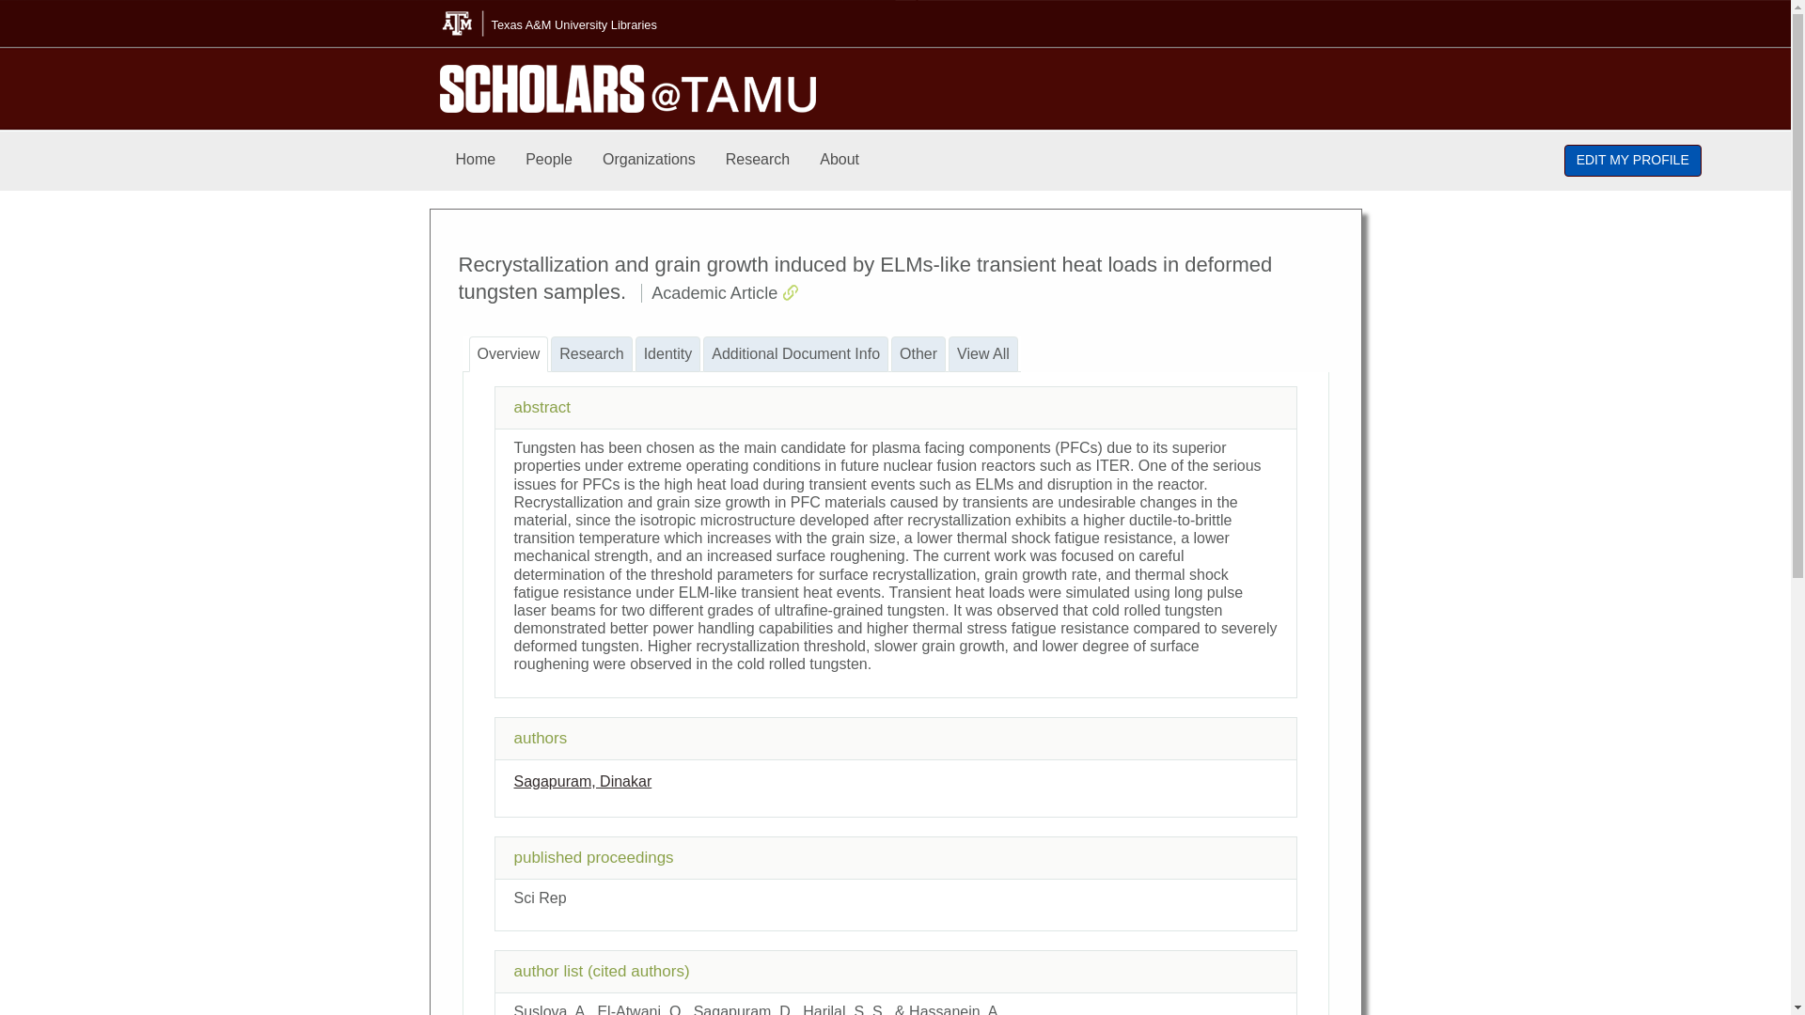 The image size is (1805, 1015). I want to click on author name, so click(582, 781).